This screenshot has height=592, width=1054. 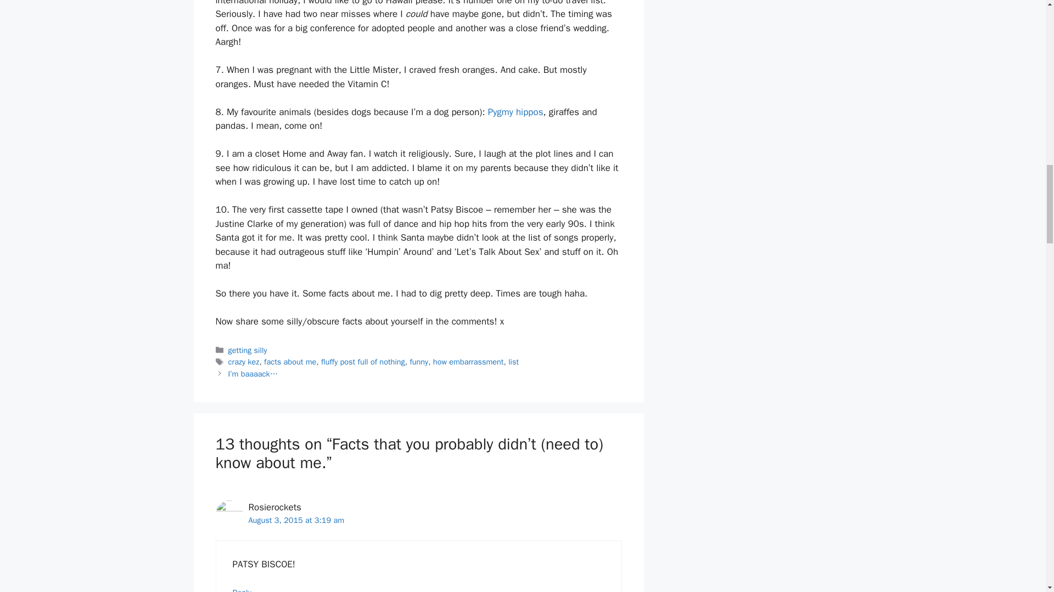 What do you see at coordinates (244, 362) in the screenshot?
I see `crazy kez` at bounding box center [244, 362].